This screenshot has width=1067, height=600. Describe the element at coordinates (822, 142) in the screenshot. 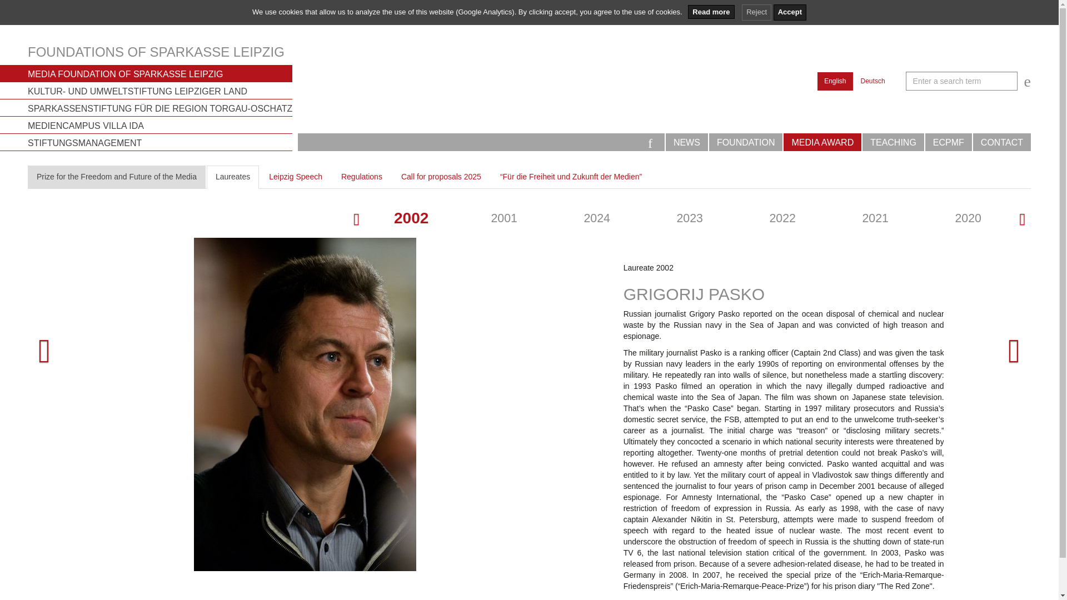

I see `MEDIA AWARD` at that location.